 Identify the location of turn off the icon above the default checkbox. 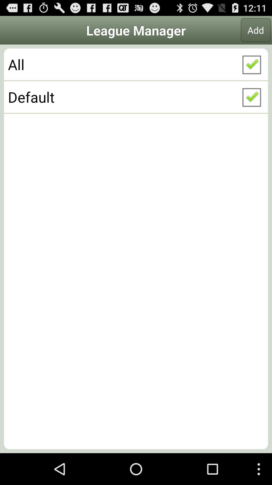
(136, 64).